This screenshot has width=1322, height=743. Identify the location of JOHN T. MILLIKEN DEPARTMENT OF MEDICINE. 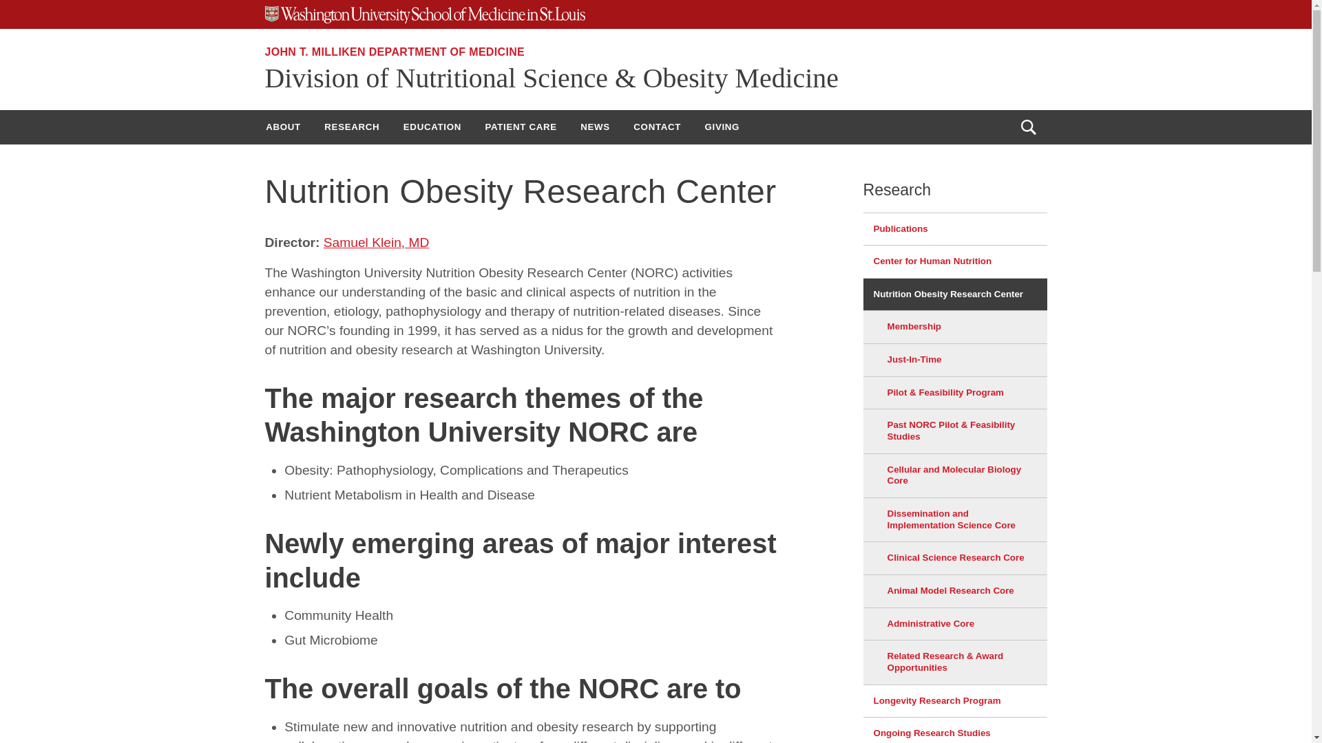
(395, 52).